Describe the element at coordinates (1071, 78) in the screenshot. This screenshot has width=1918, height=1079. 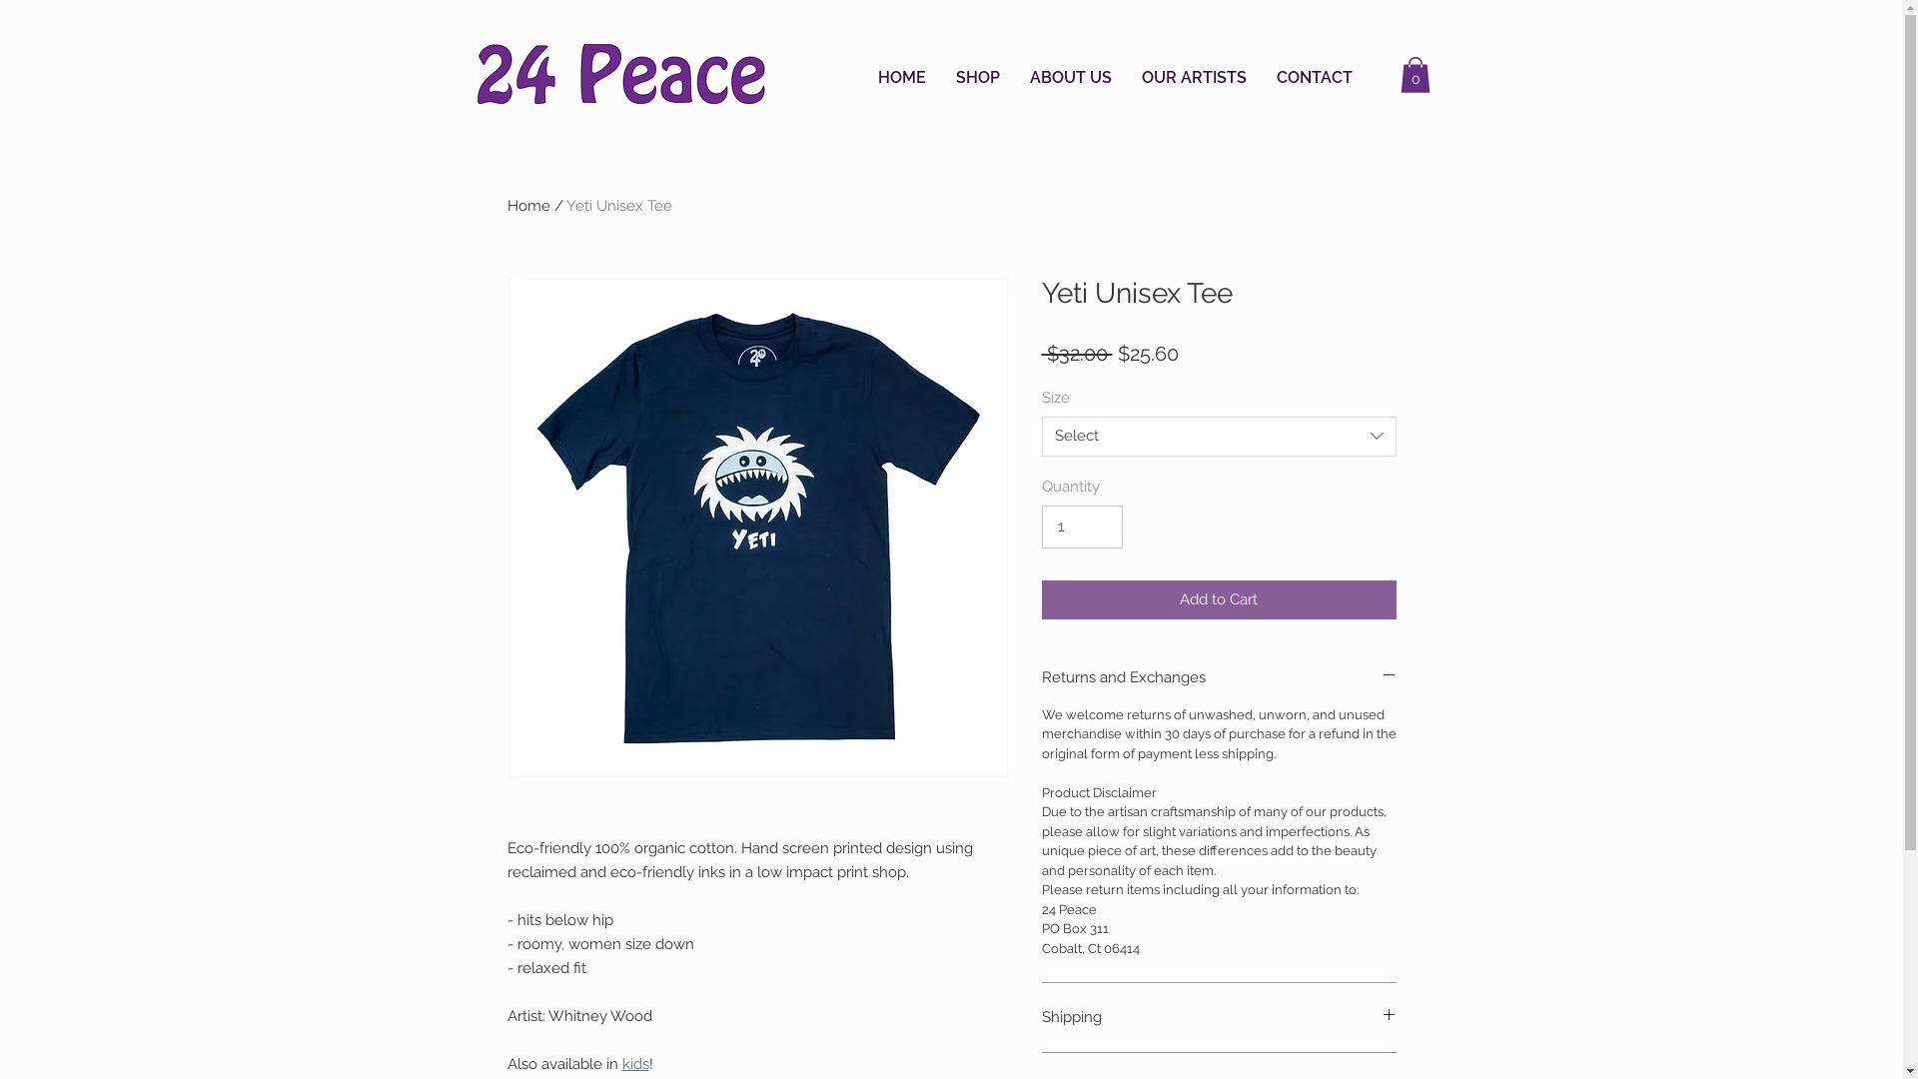
I see `ABOUT US` at that location.